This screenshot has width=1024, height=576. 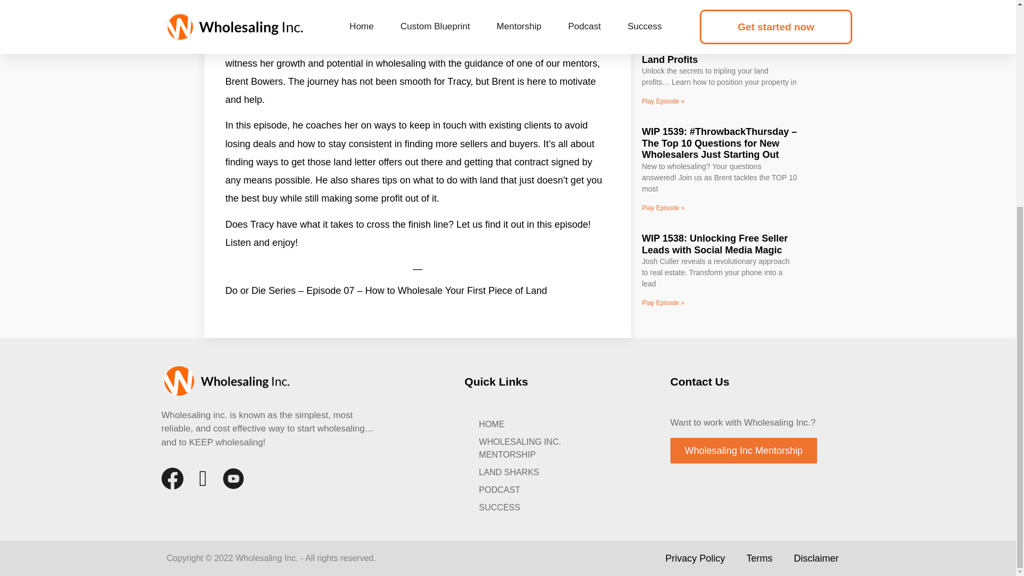 I want to click on PODCAST, so click(x=541, y=490).